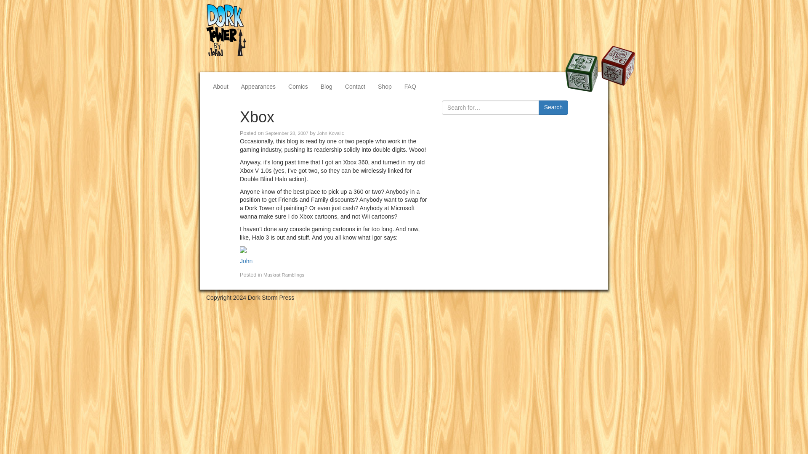  What do you see at coordinates (385, 86) in the screenshot?
I see `Shop` at bounding box center [385, 86].